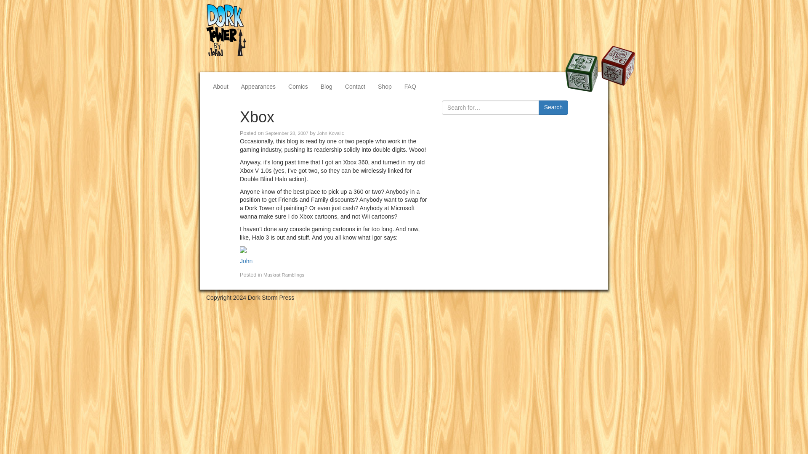  What do you see at coordinates (385, 86) in the screenshot?
I see `Shop` at bounding box center [385, 86].